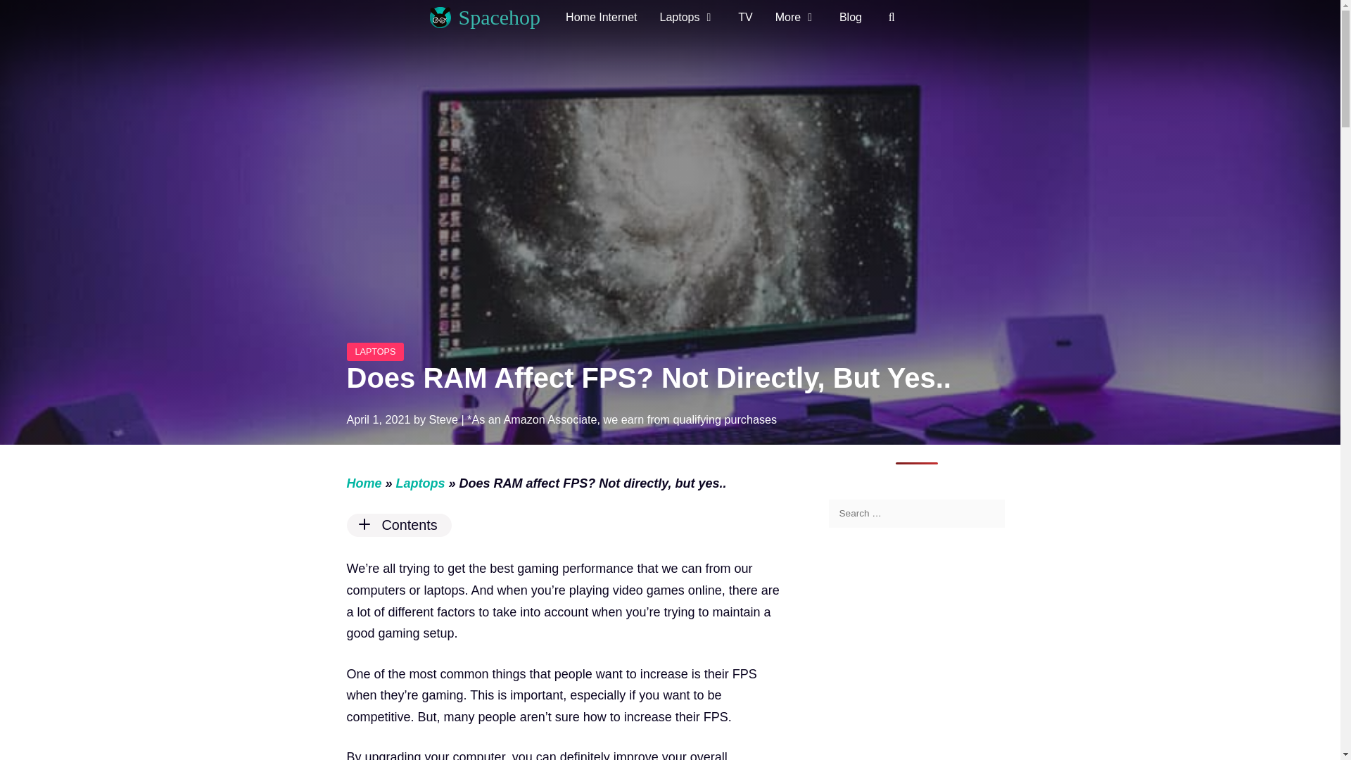  I want to click on Spacehop, so click(499, 17).